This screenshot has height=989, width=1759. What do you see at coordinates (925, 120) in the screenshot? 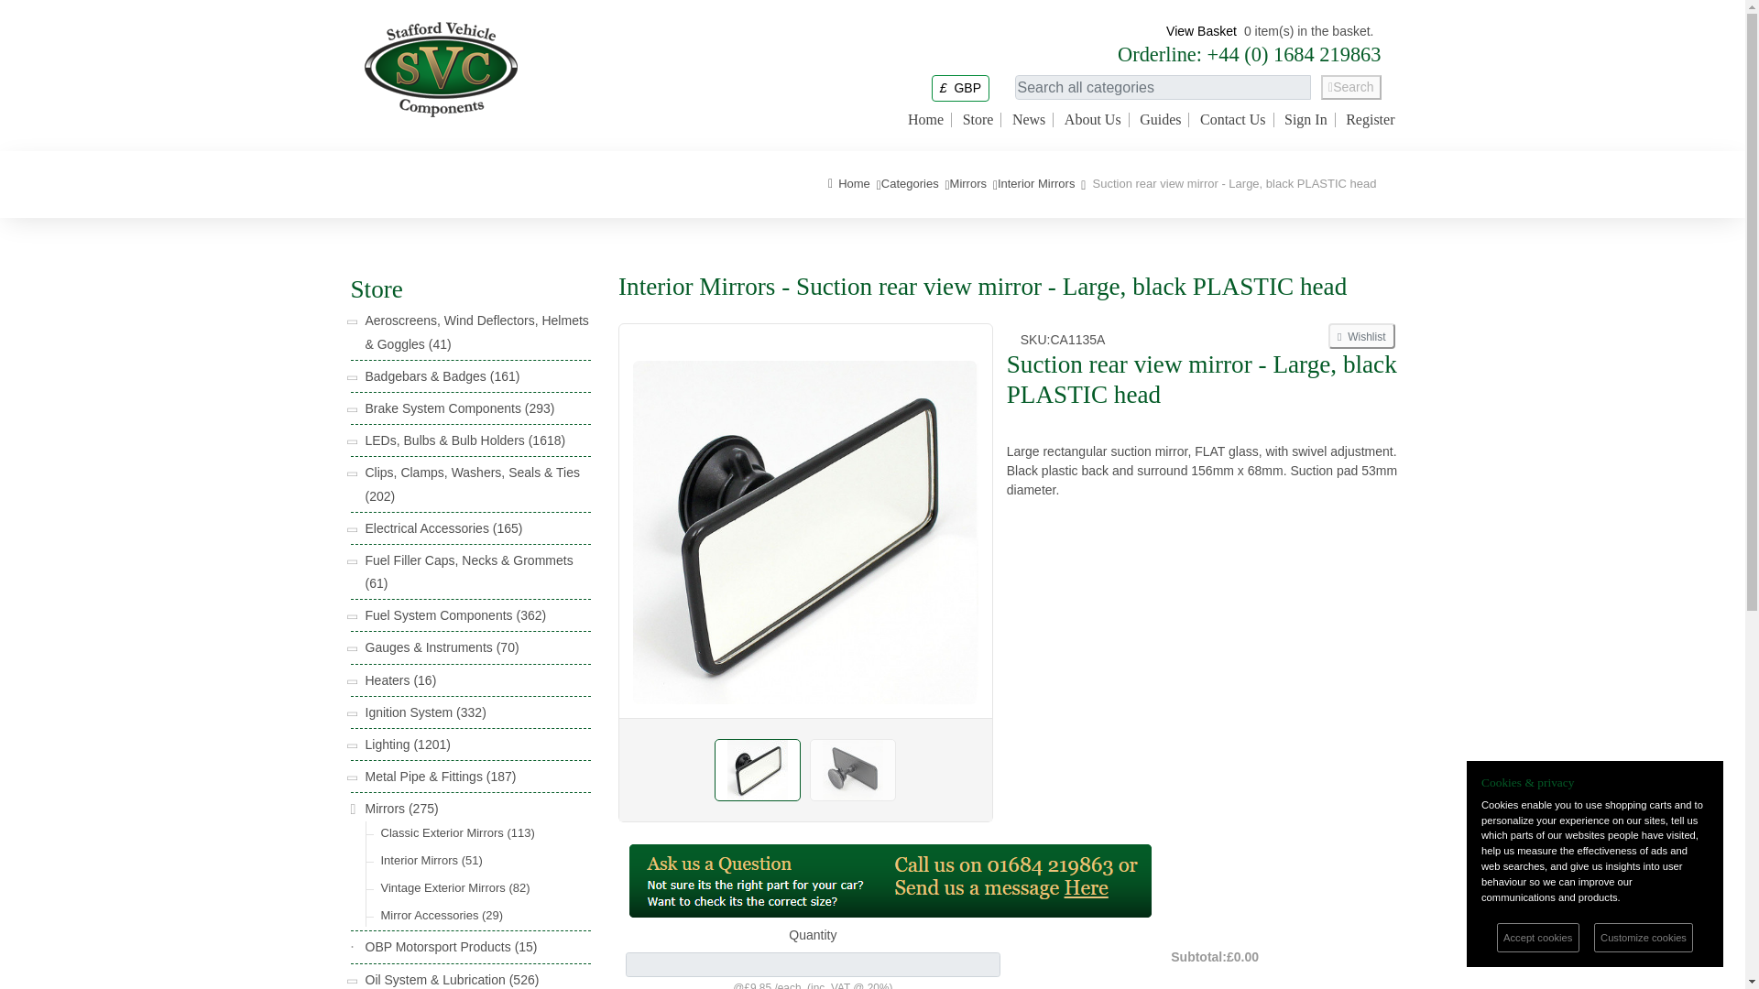
I see `Home` at bounding box center [925, 120].